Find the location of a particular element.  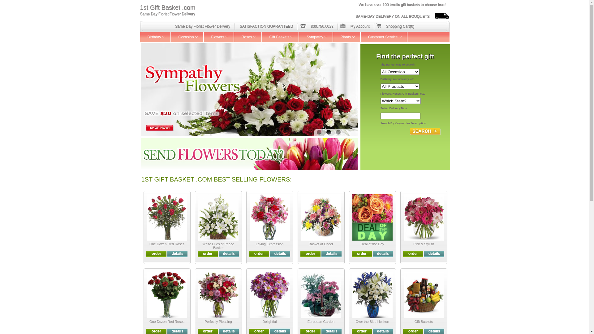

details is located at coordinates (383, 331).